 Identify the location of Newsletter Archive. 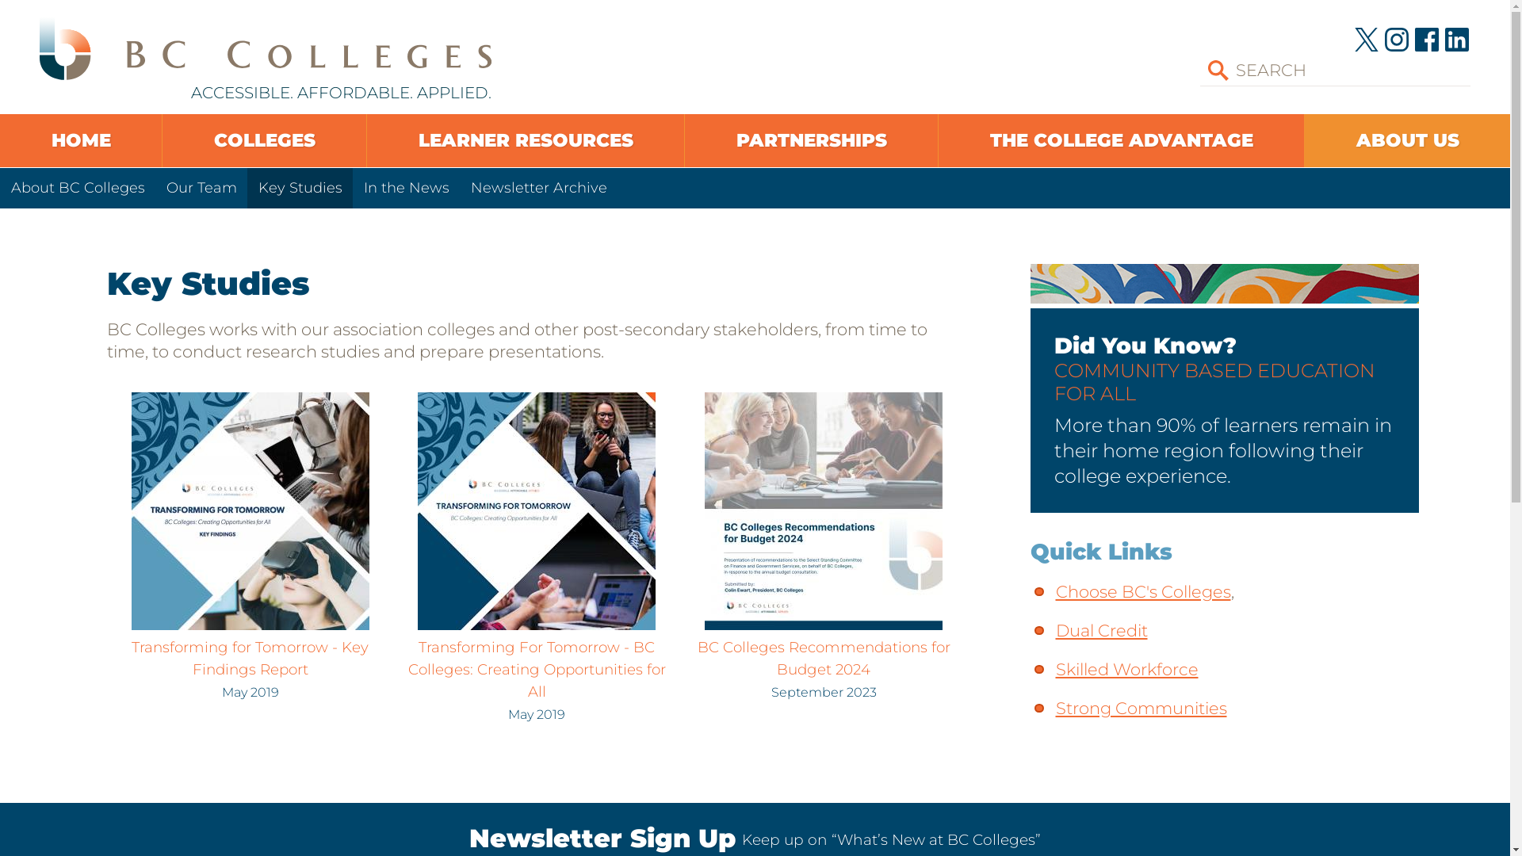
(539, 189).